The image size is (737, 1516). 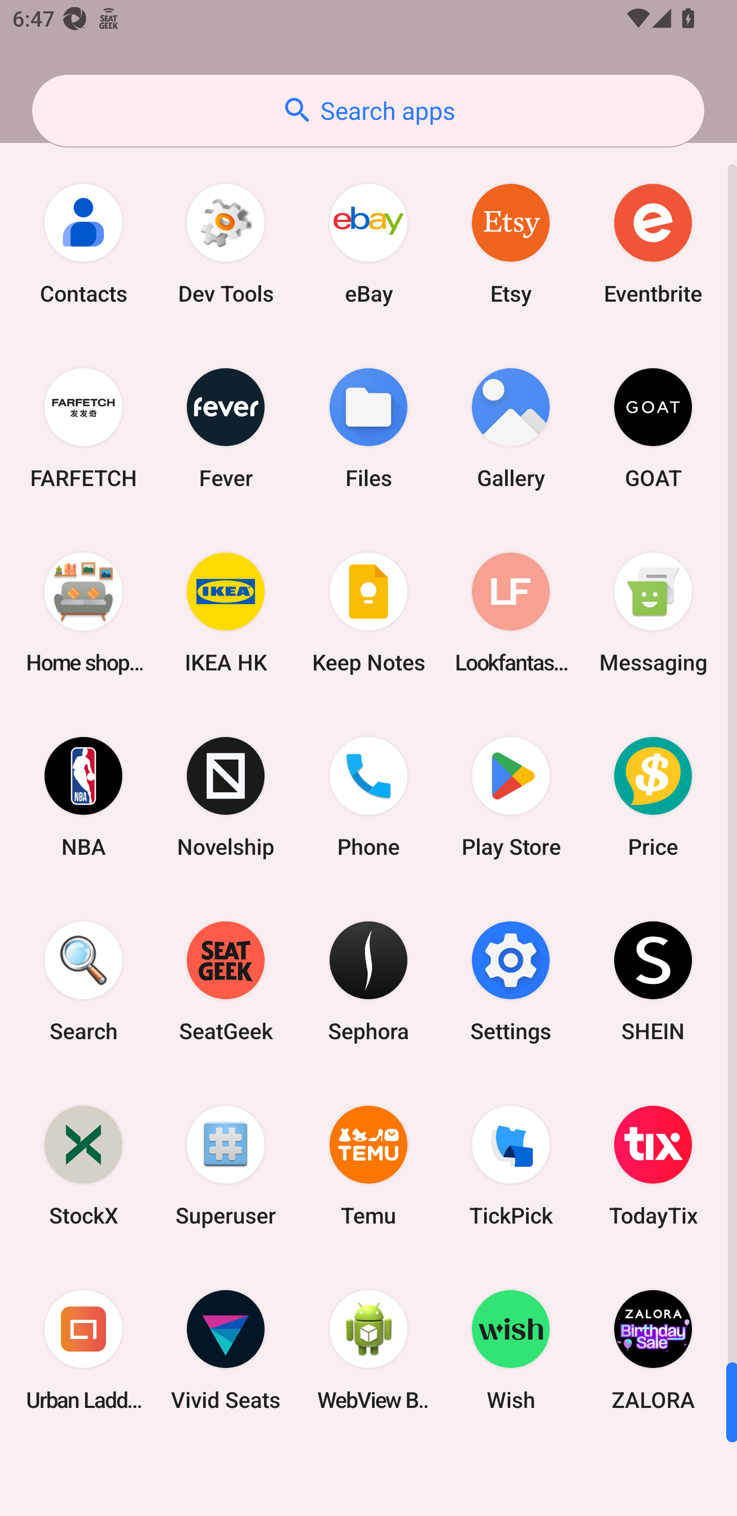 I want to click on Files, so click(x=368, y=428).